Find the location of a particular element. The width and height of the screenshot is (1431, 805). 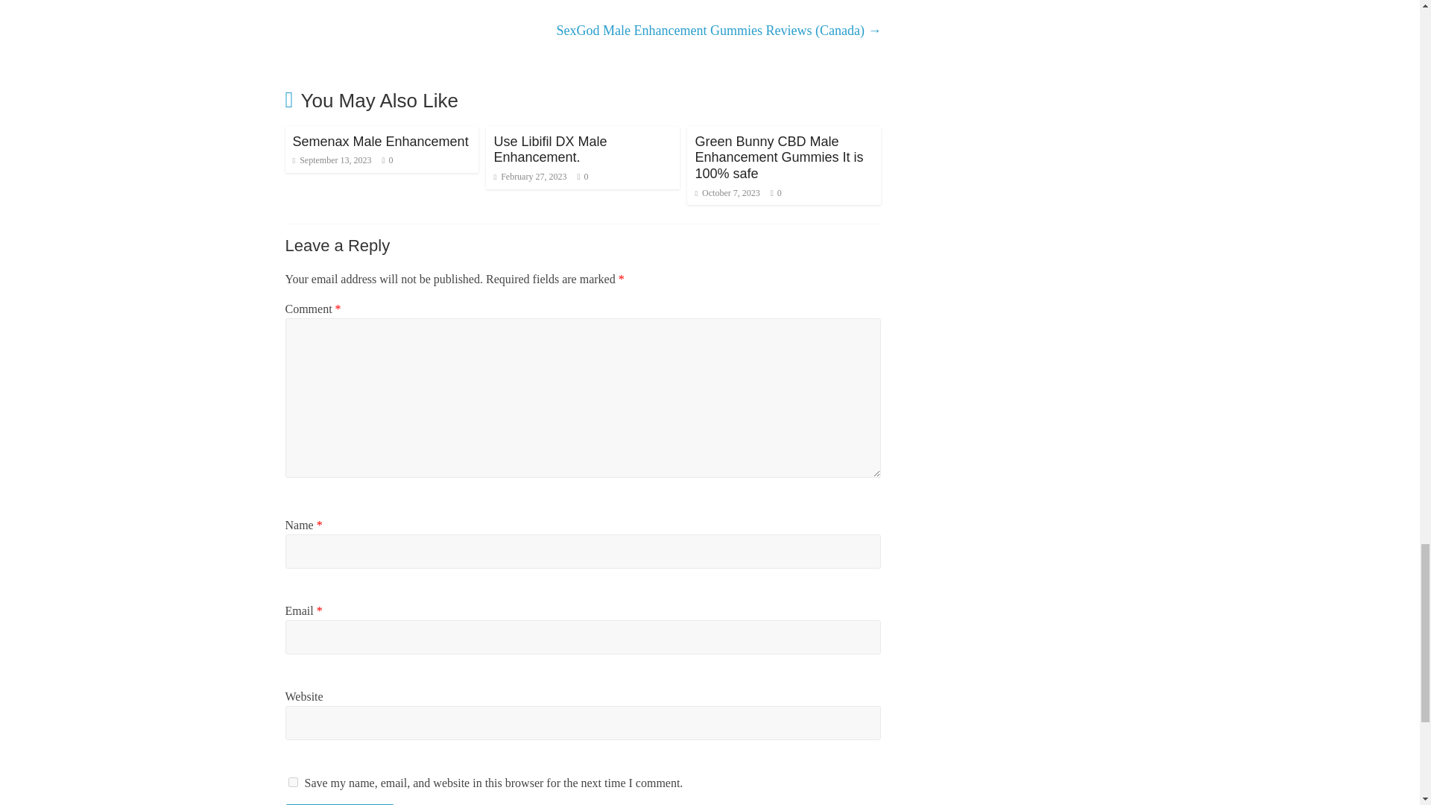

October 7, 2023 is located at coordinates (727, 192).